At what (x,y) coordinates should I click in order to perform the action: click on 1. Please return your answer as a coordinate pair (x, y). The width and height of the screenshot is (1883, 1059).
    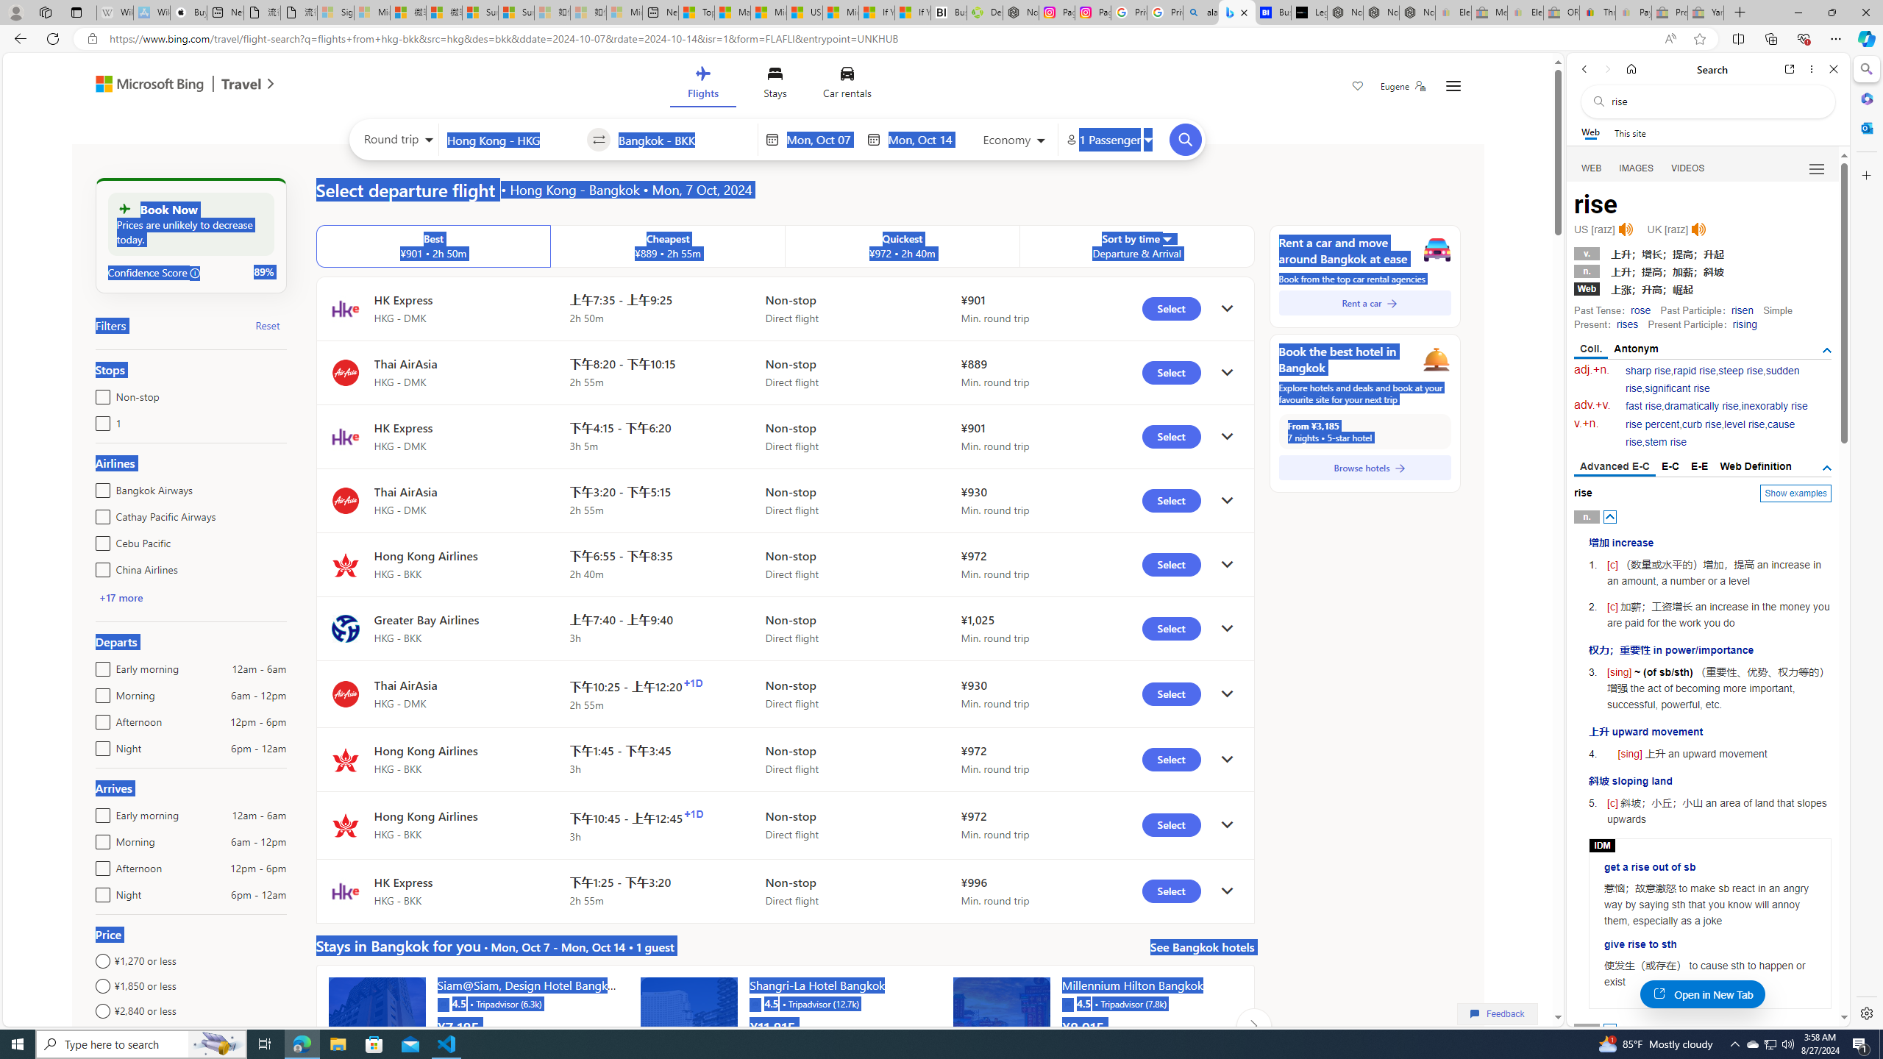
    Looking at the image, I should click on (100, 420).